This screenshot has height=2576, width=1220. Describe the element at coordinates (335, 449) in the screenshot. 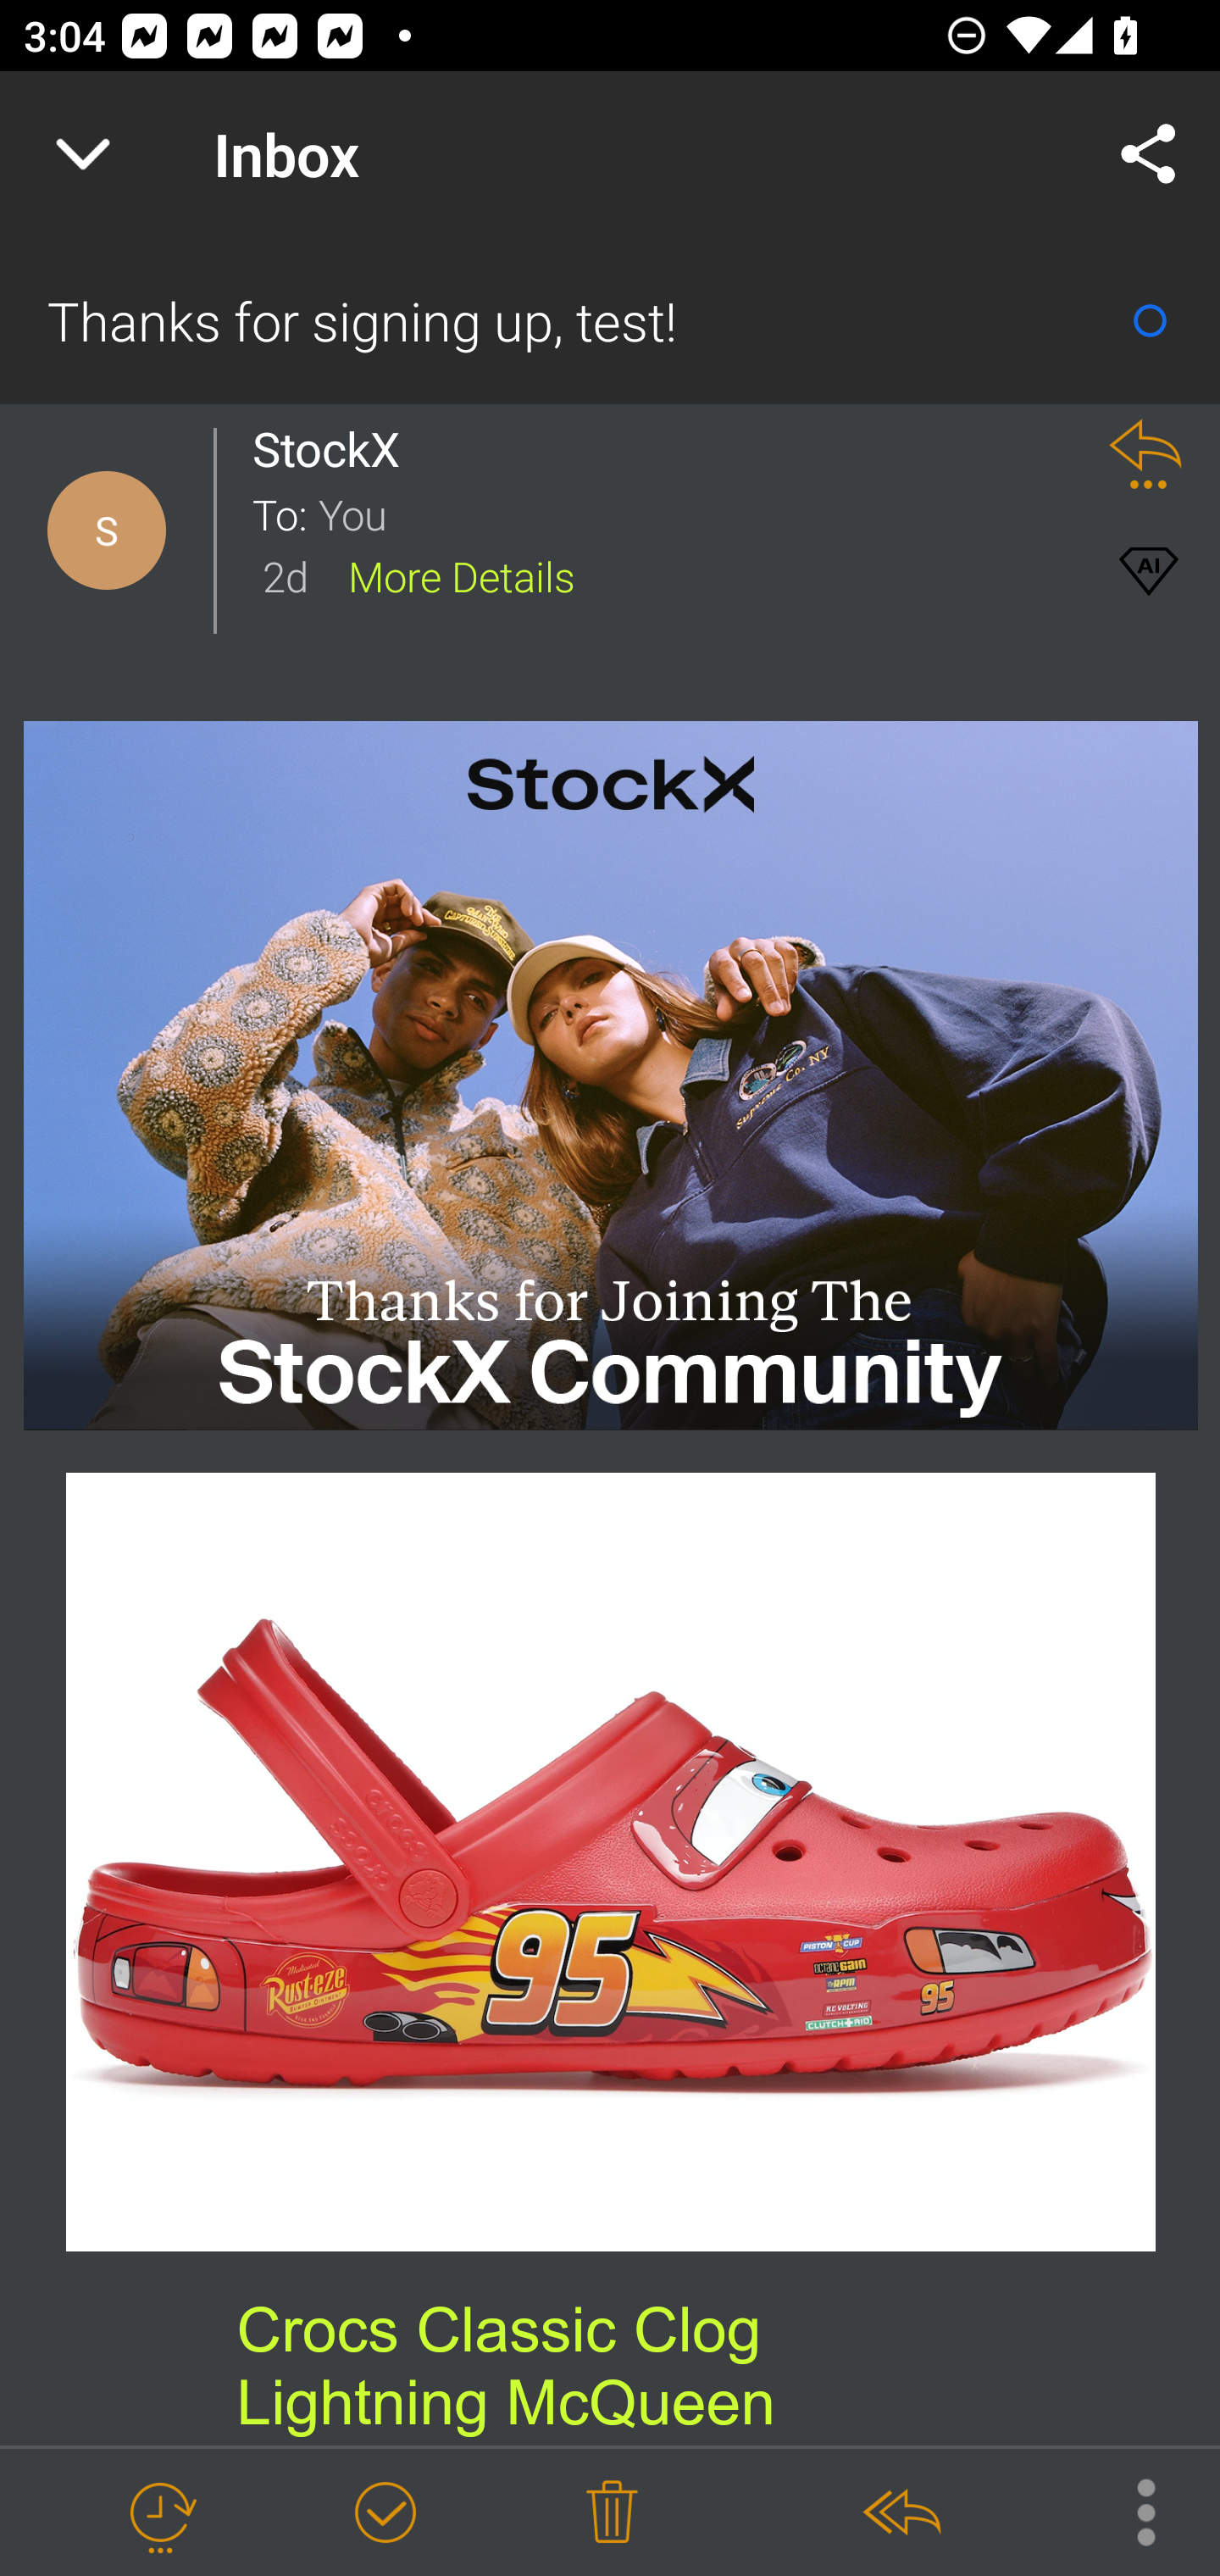

I see `StockX` at that location.